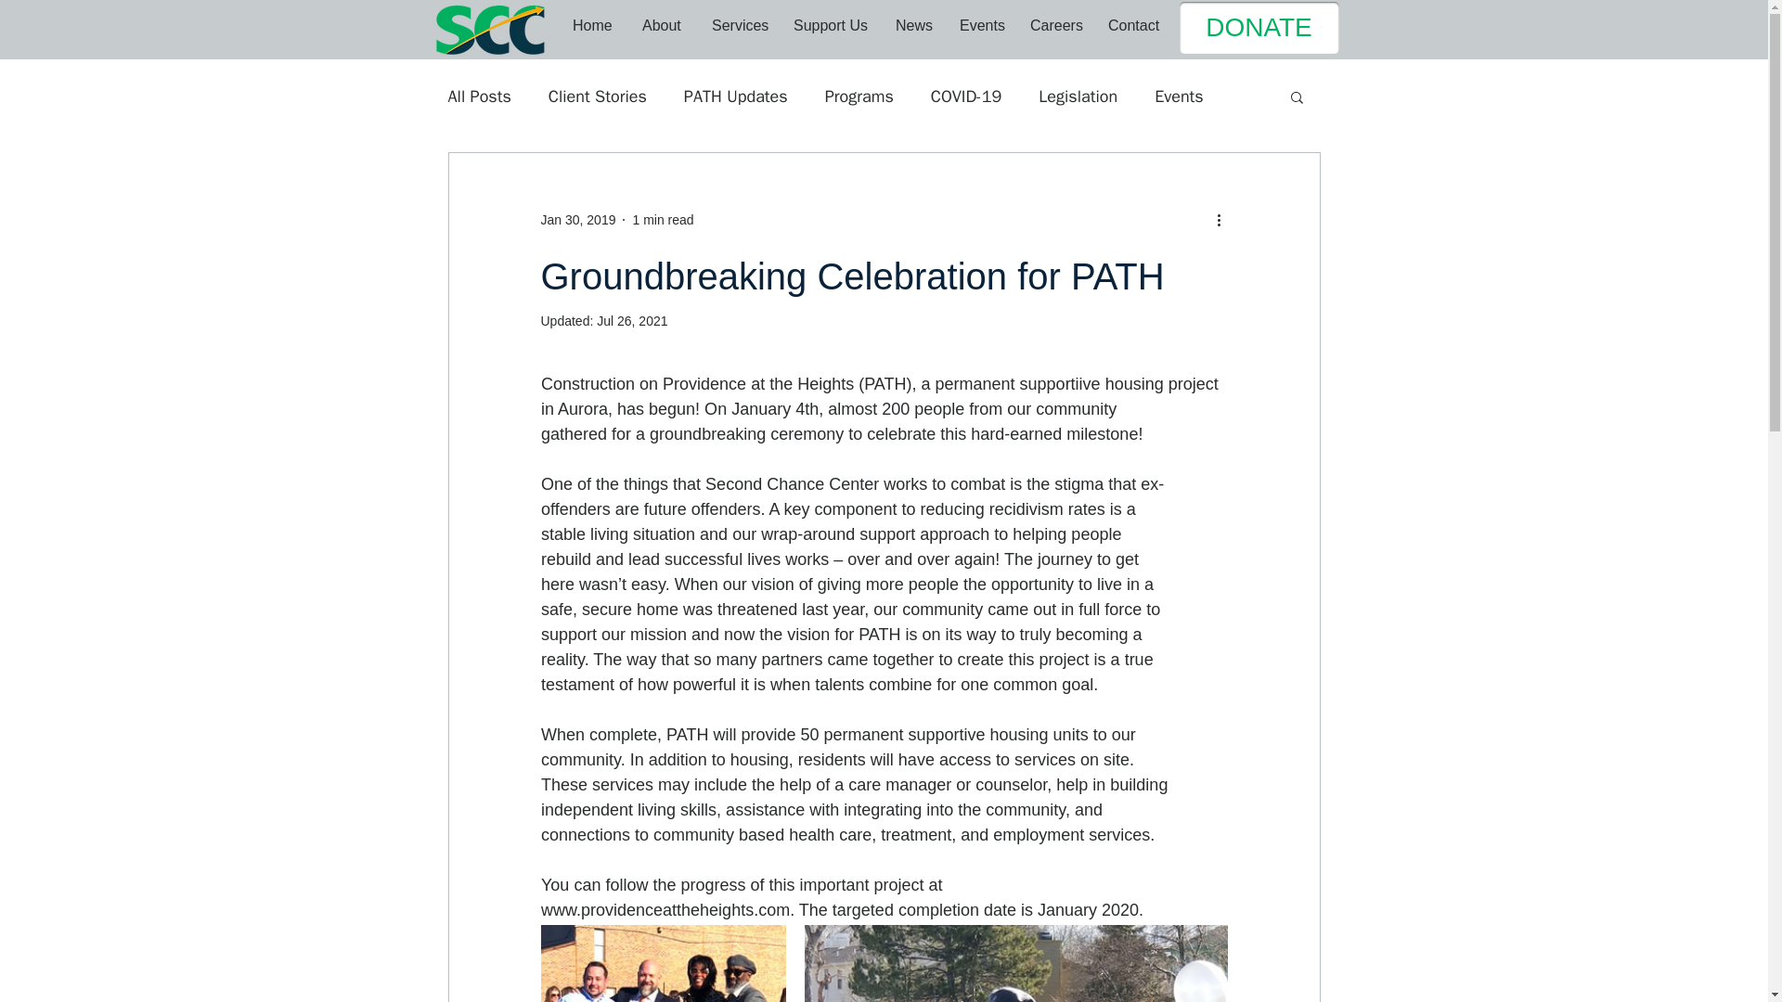  What do you see at coordinates (859, 96) in the screenshot?
I see `Programs` at bounding box center [859, 96].